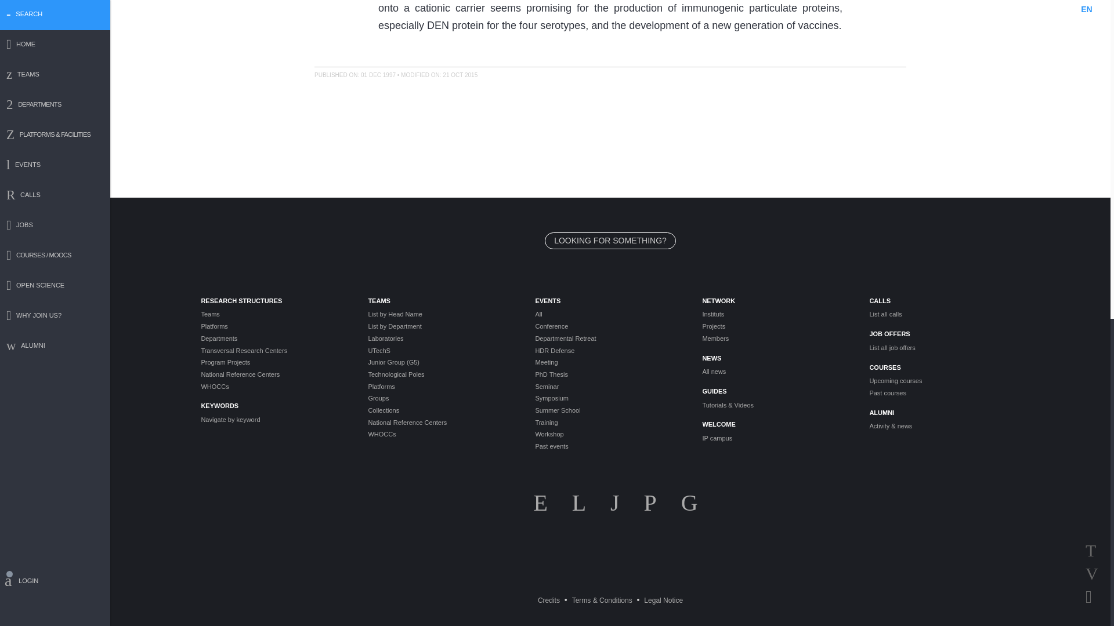  I want to click on Departments, so click(275, 339).